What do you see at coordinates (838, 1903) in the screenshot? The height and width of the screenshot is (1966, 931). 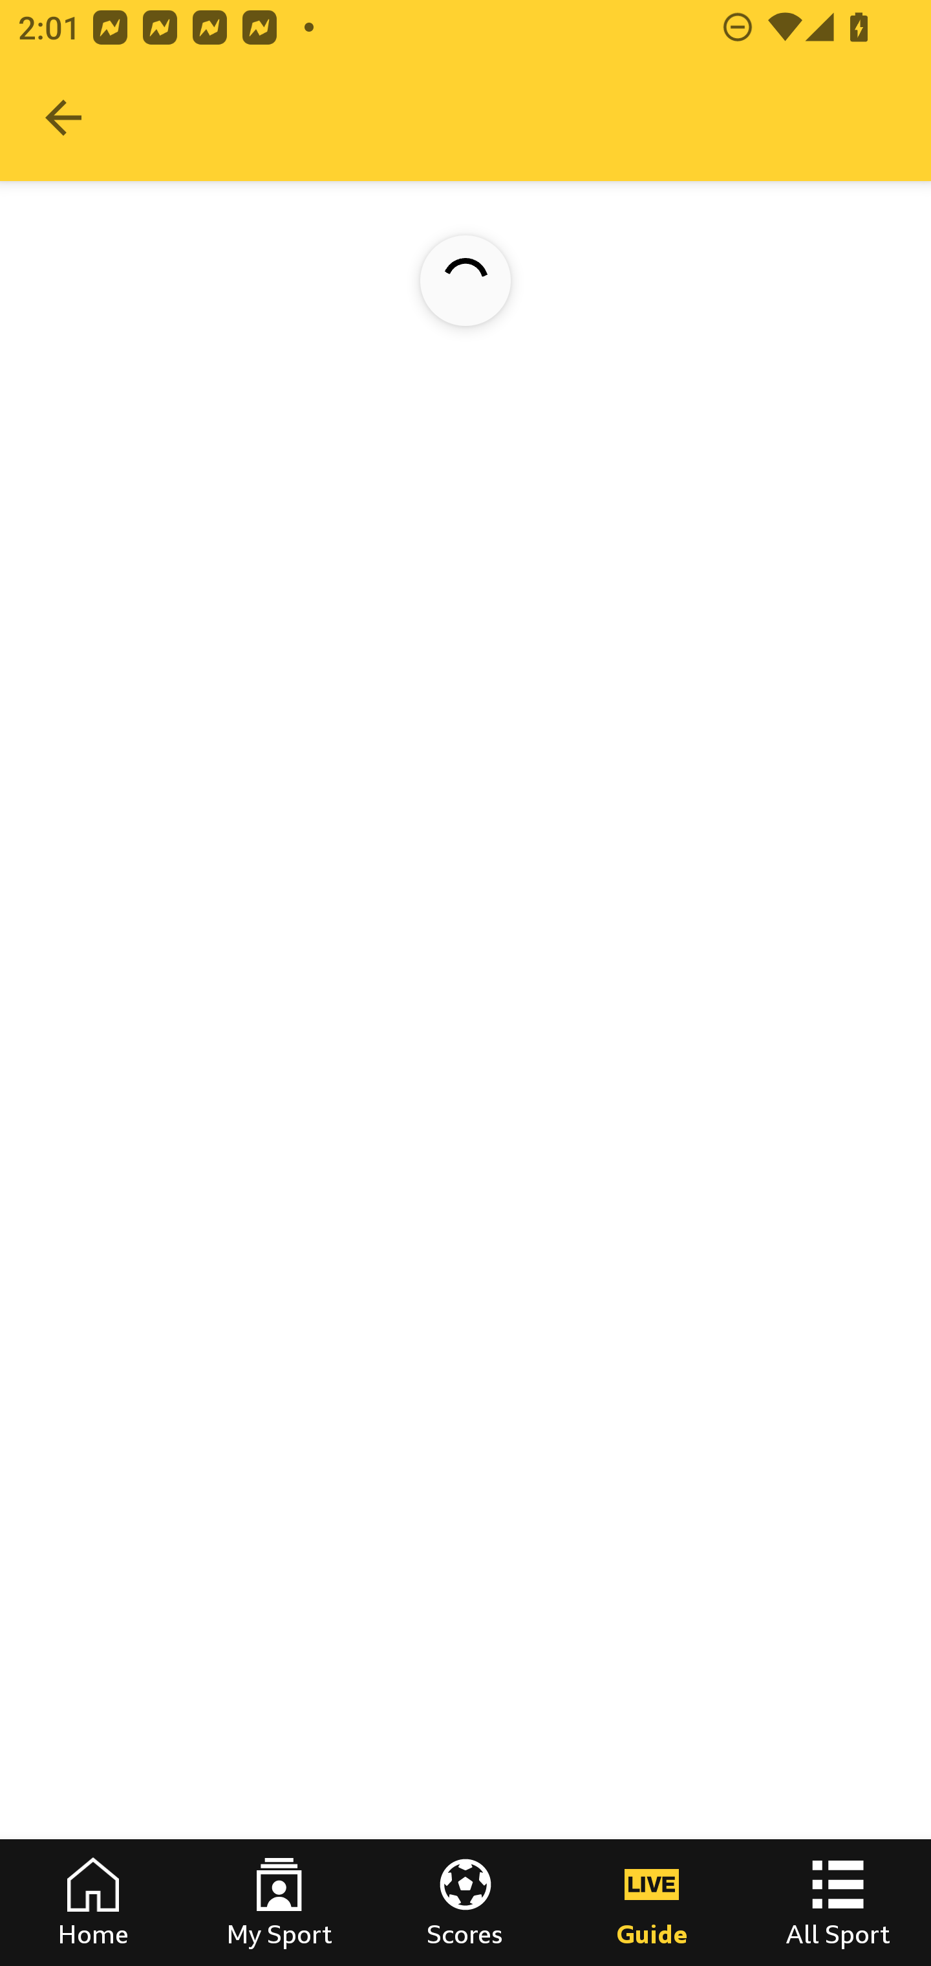 I see `All Sport` at bounding box center [838, 1903].